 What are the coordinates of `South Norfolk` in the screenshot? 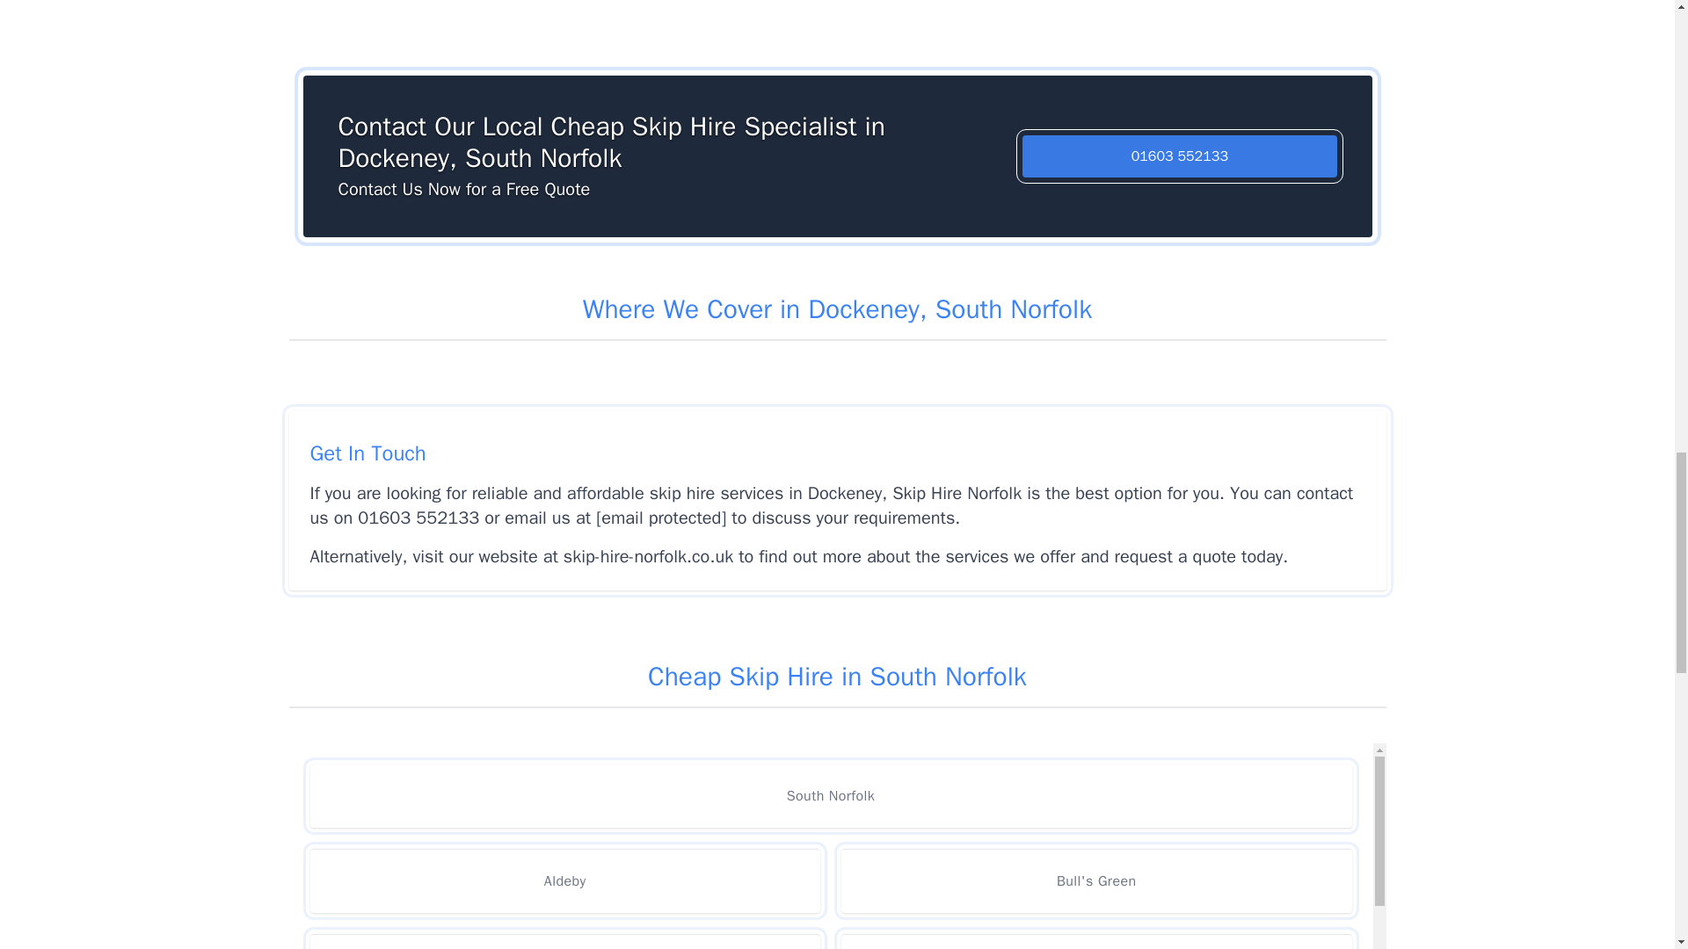 It's located at (830, 796).